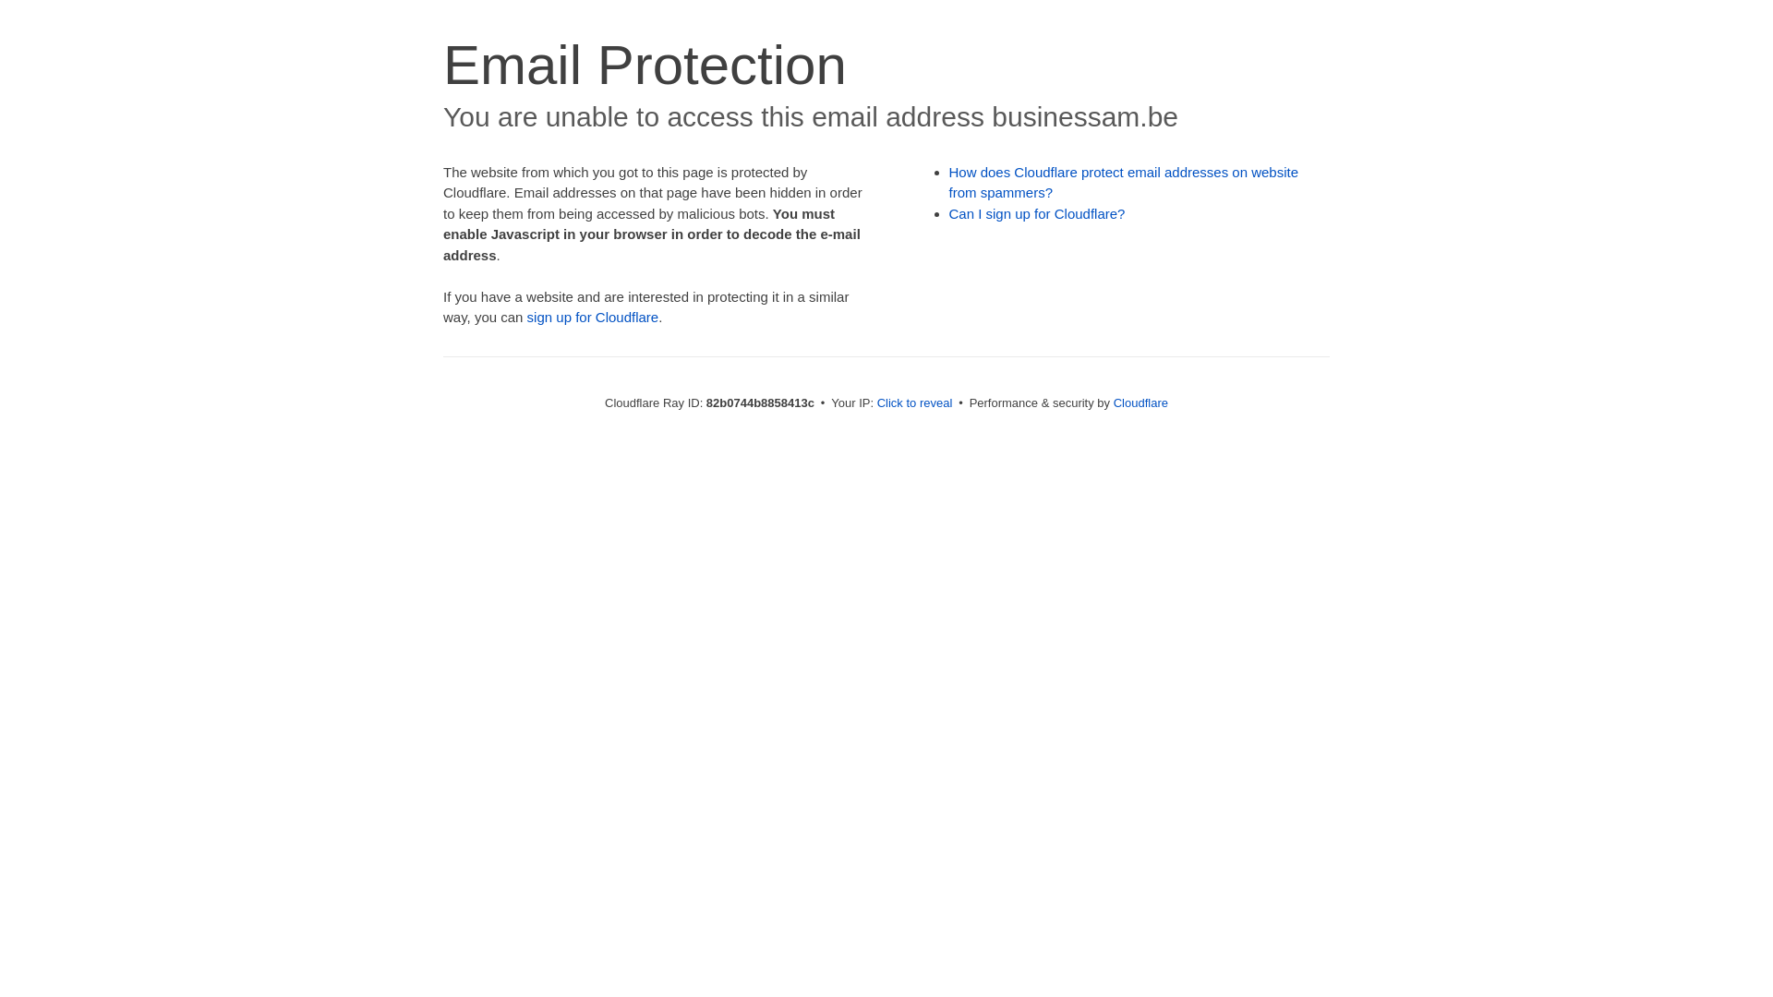  I want to click on sign up for Cloudflare, so click(593, 318).